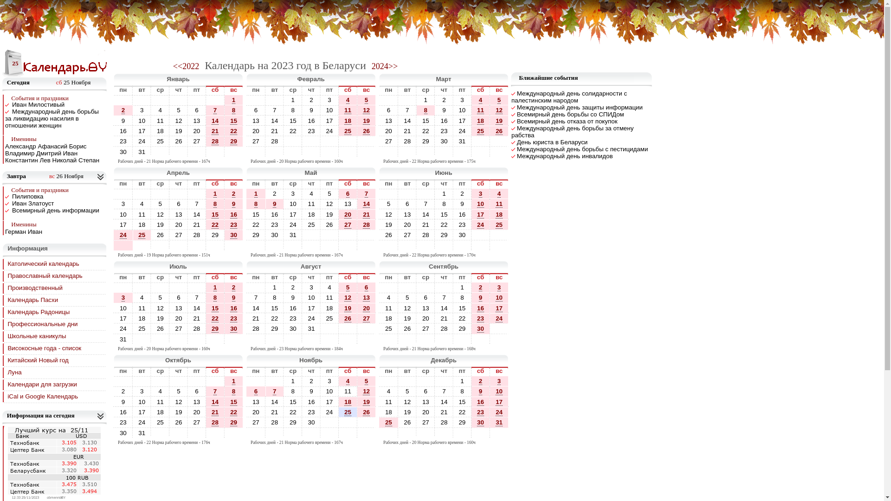 The width and height of the screenshot is (891, 501). I want to click on 30, so click(462, 235).